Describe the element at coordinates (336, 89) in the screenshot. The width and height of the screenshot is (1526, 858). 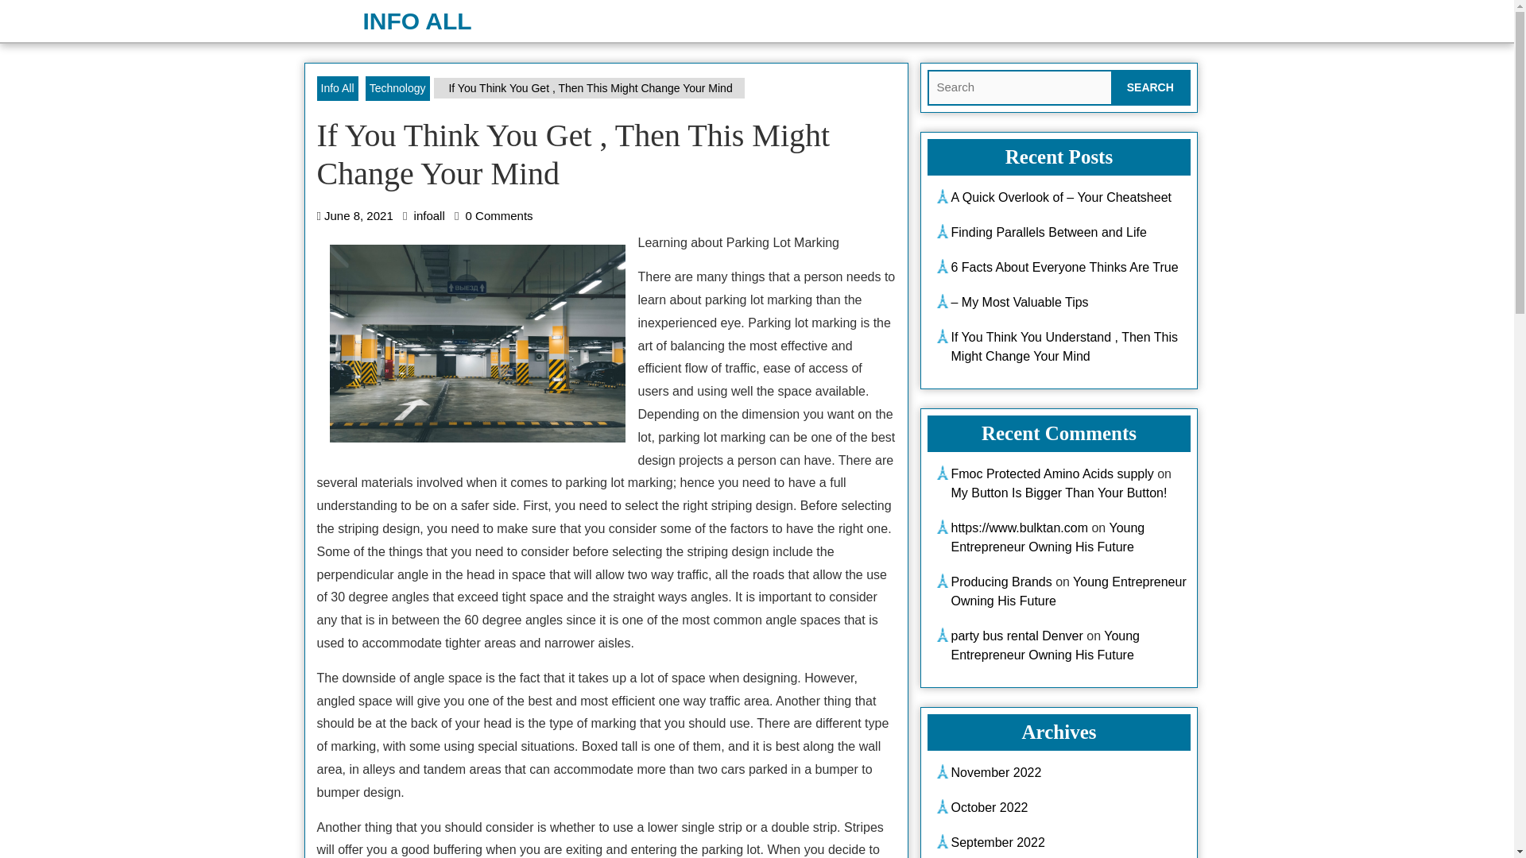
I see `Info All` at that location.